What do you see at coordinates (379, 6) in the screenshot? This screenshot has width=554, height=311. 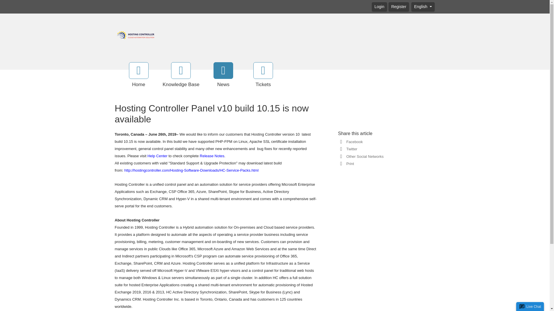 I see `Login` at bounding box center [379, 6].